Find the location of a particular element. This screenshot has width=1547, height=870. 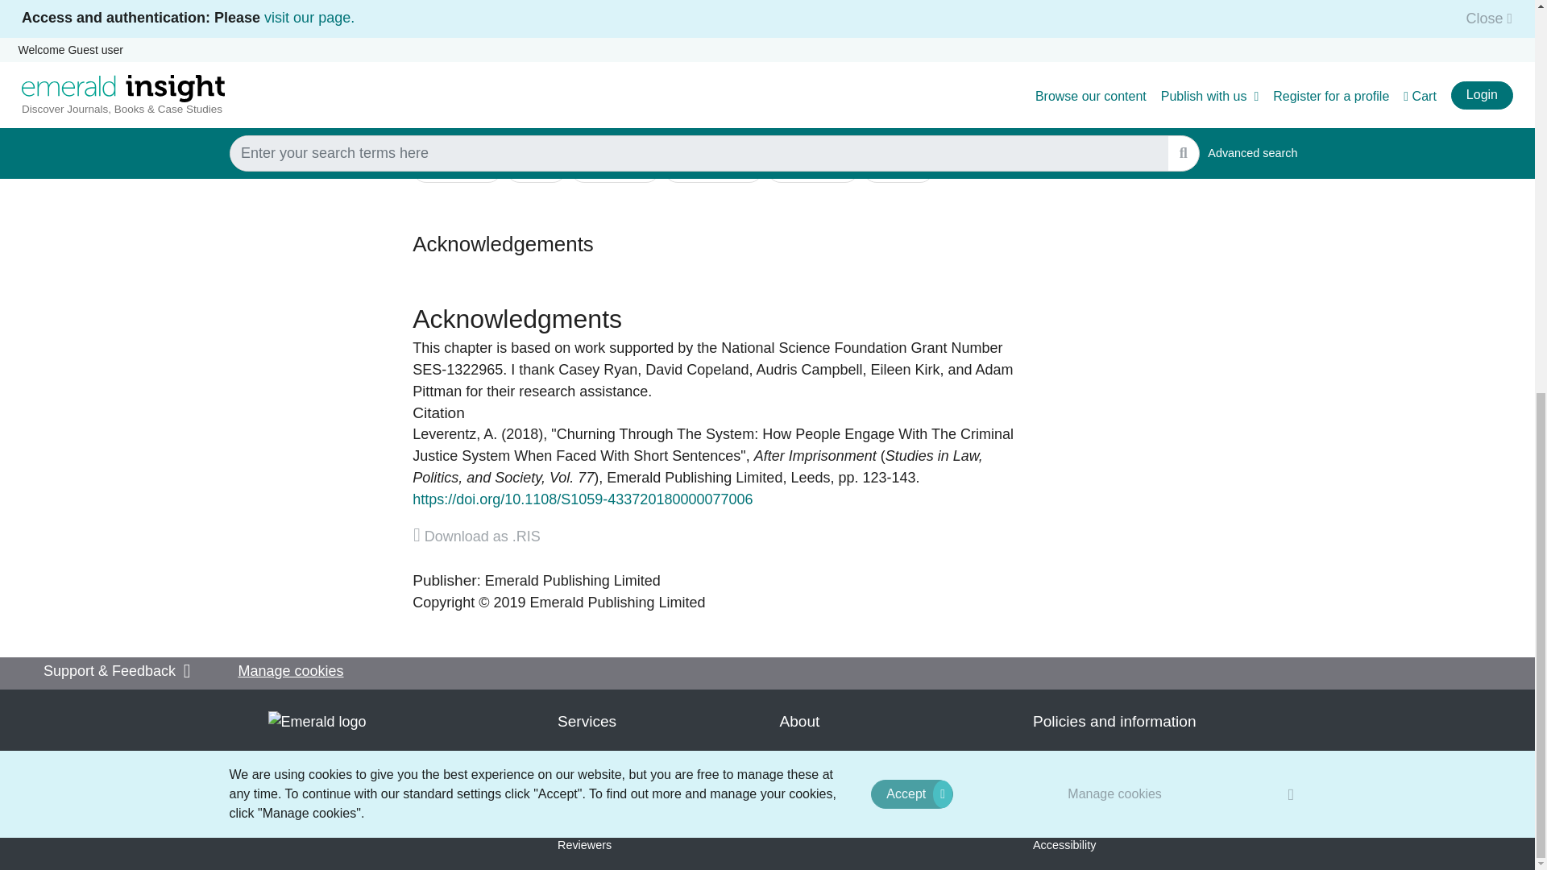

Search for keyword Legal cynicism is located at coordinates (712, 169).